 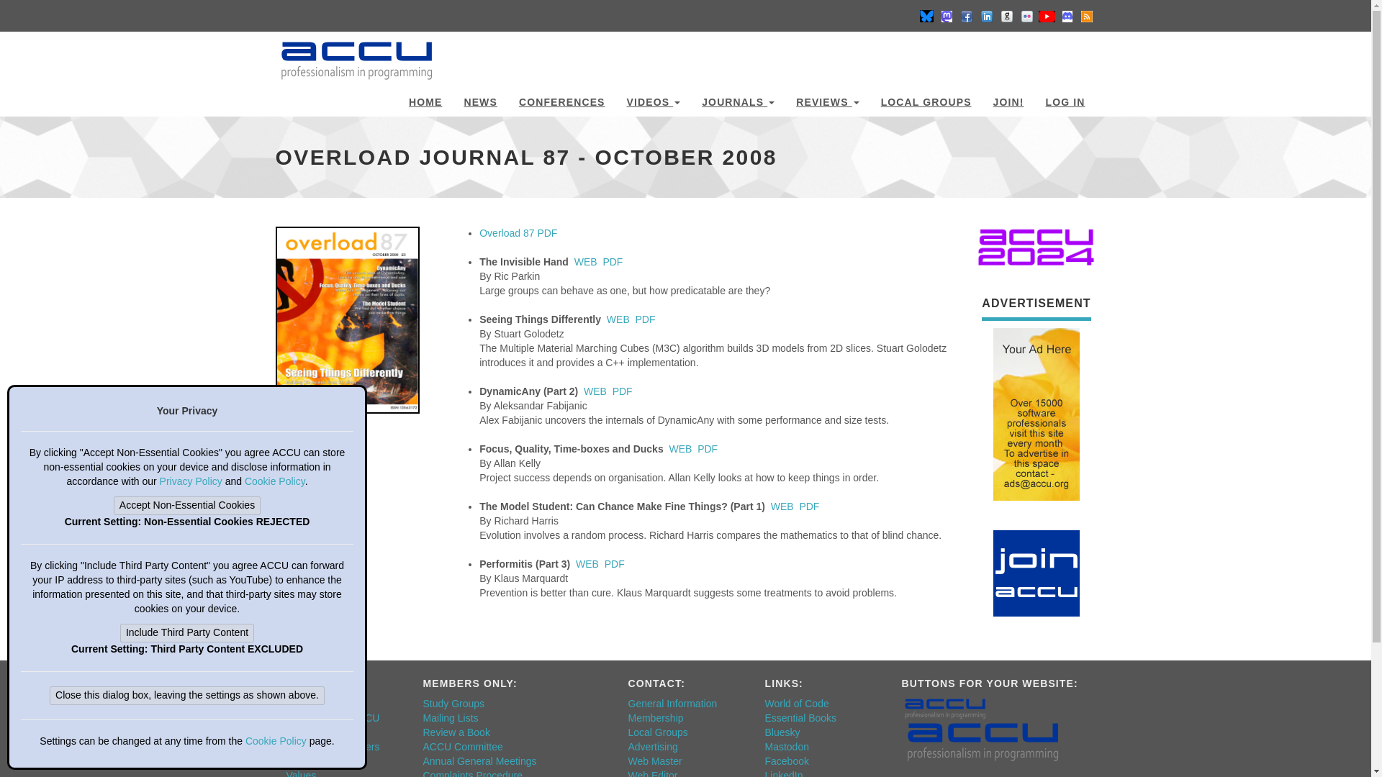 What do you see at coordinates (425, 100) in the screenshot?
I see `HOME` at bounding box center [425, 100].